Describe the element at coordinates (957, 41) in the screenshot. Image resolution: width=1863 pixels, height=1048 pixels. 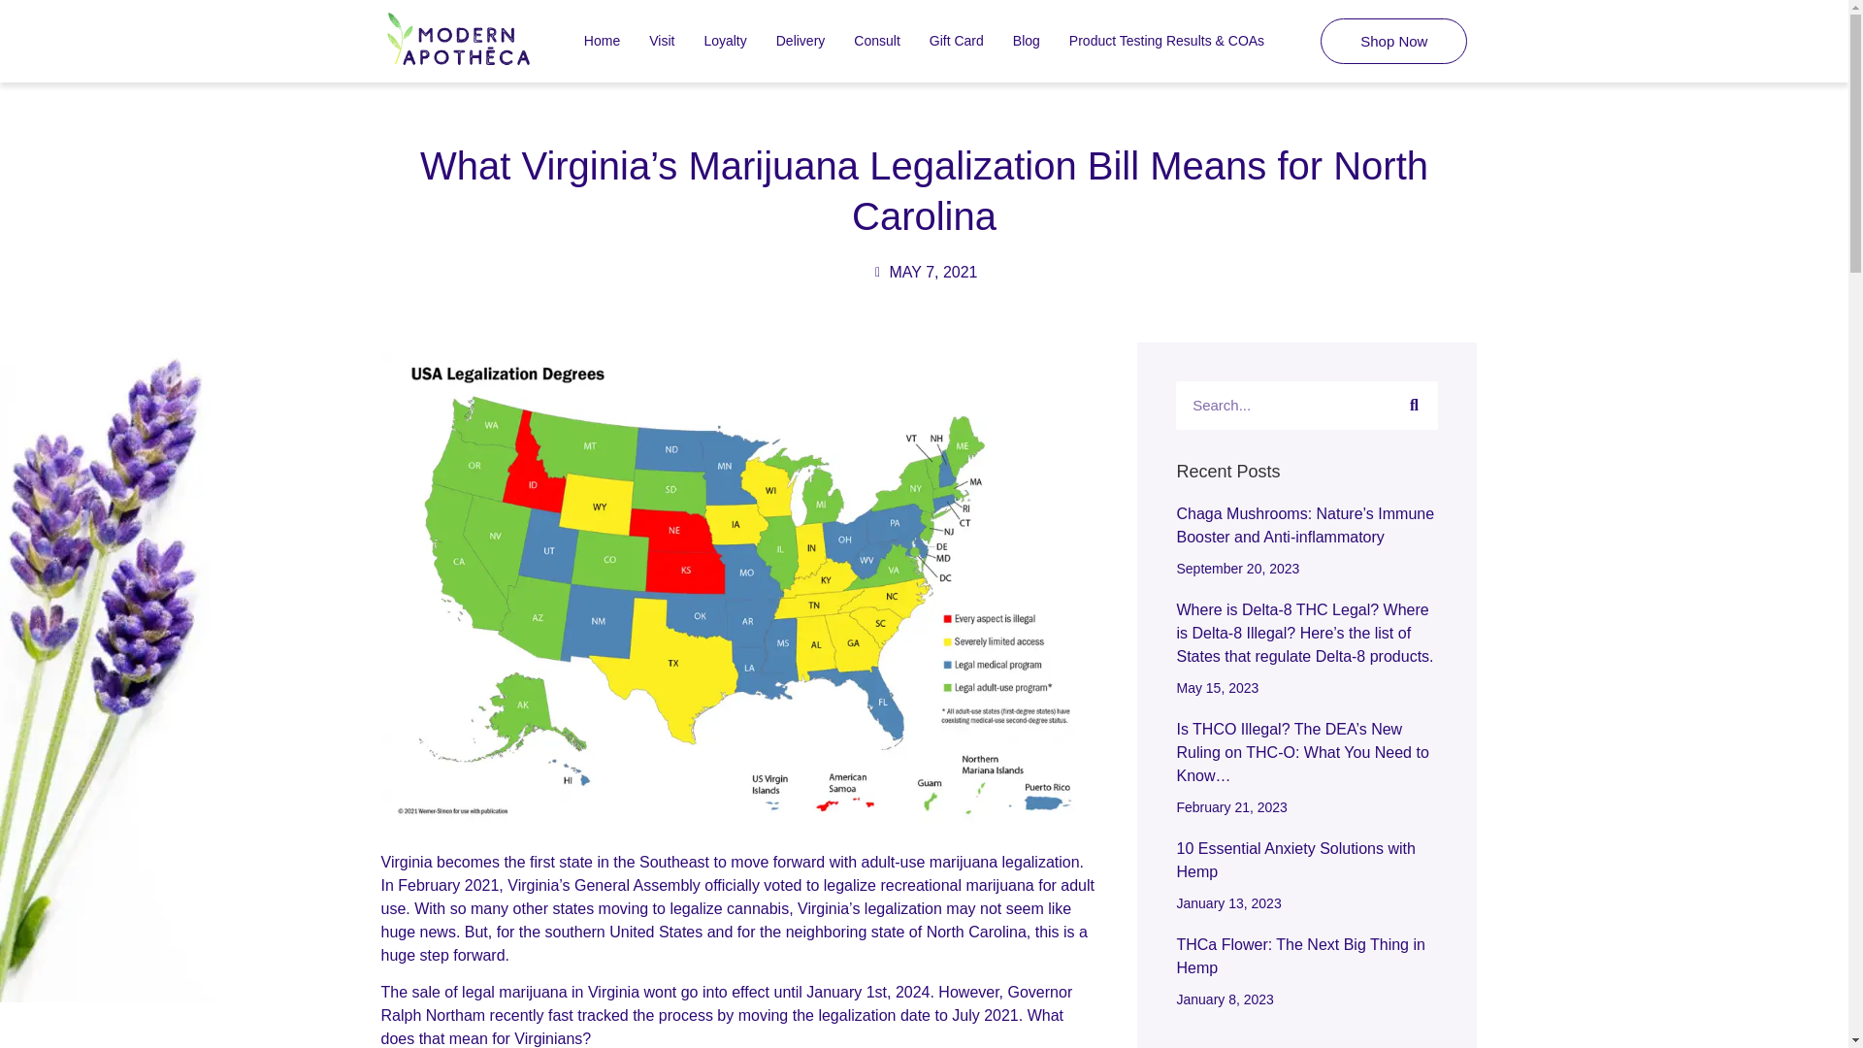
I see `Gift Card` at that location.